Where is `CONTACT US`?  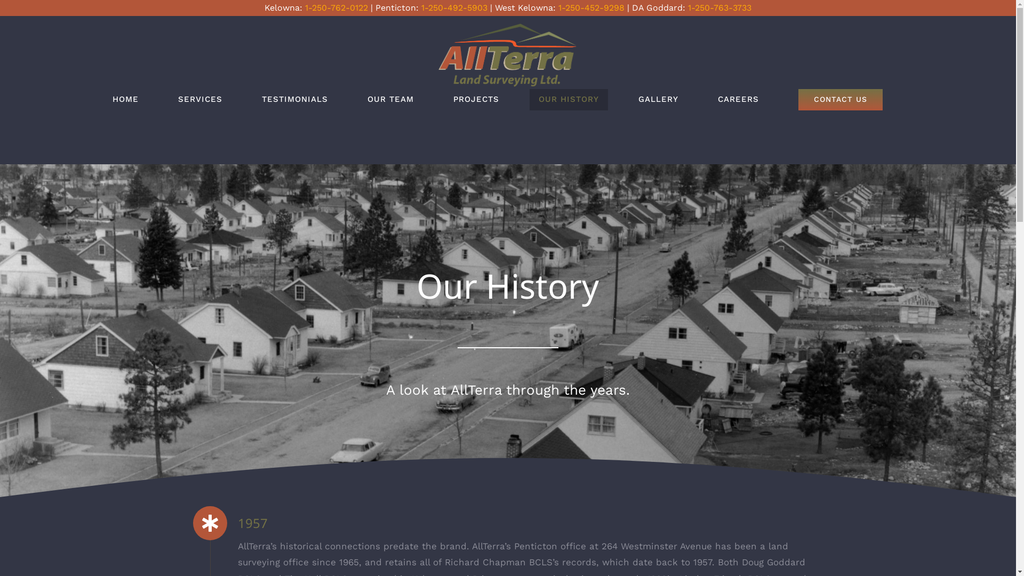
CONTACT US is located at coordinates (841, 100).